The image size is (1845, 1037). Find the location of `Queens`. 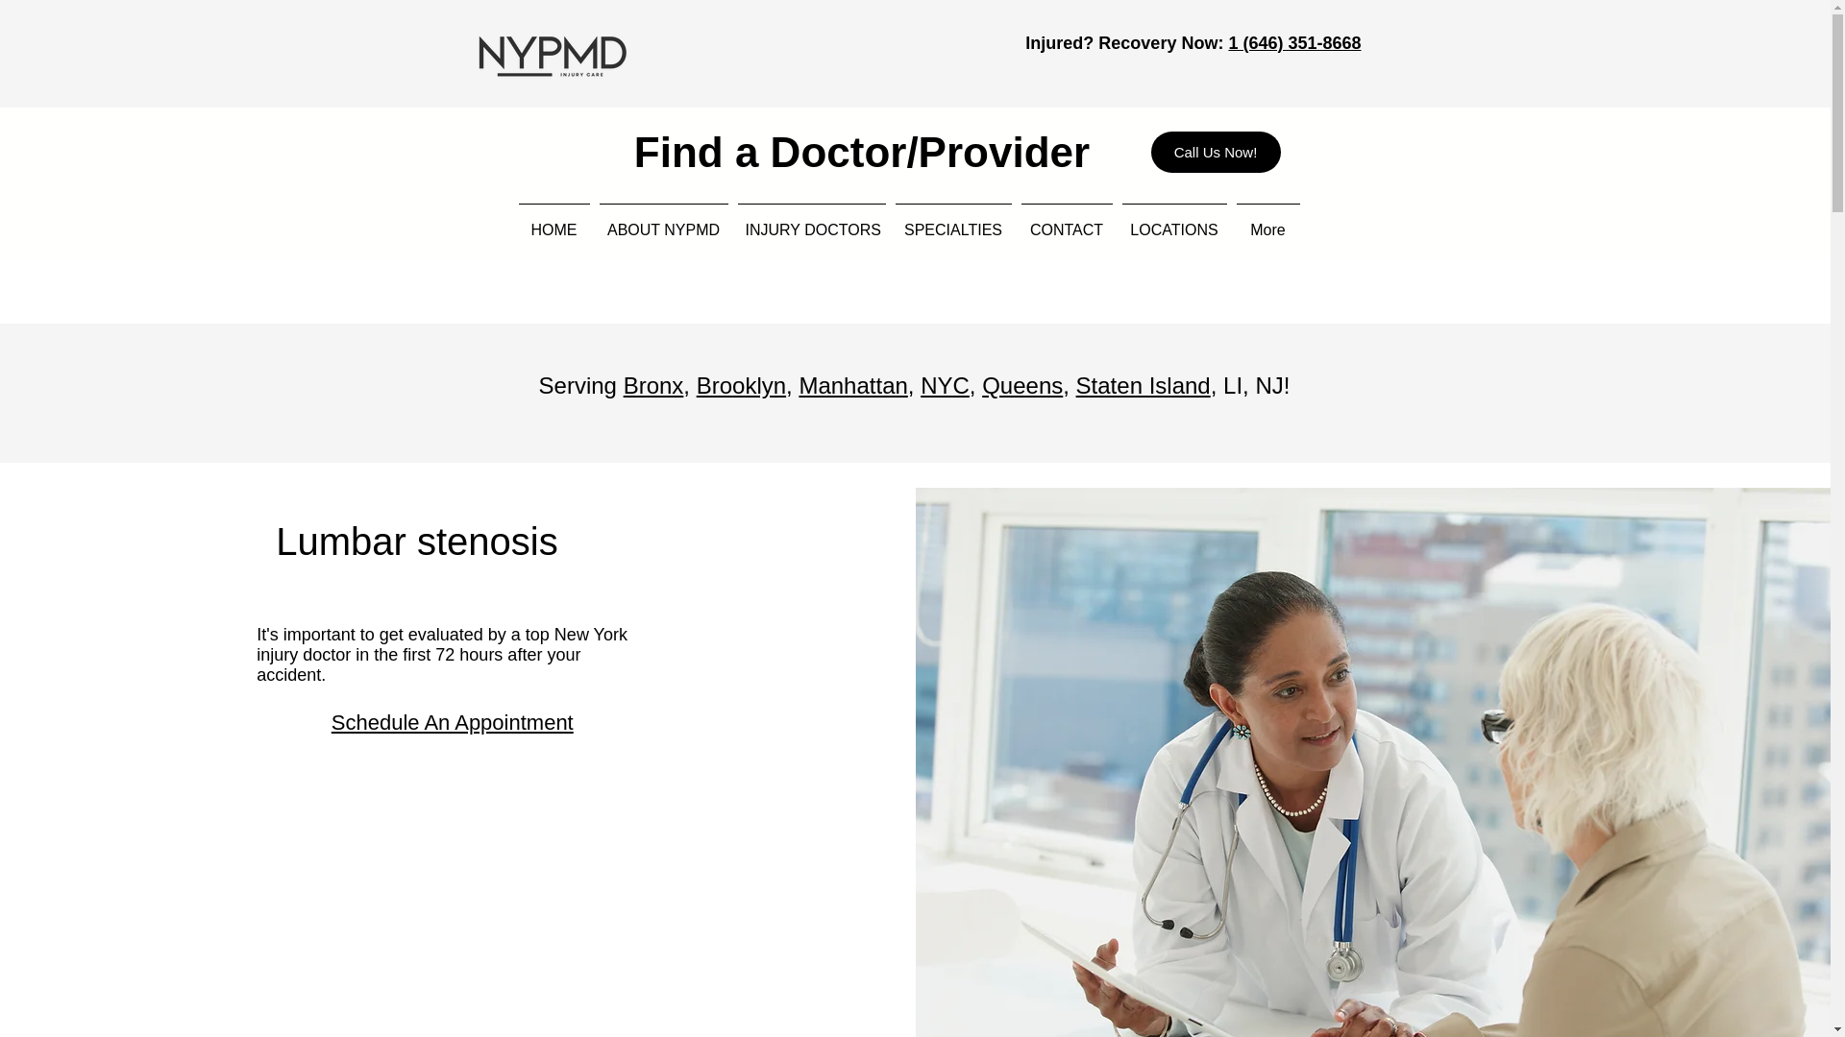

Queens is located at coordinates (1021, 384).